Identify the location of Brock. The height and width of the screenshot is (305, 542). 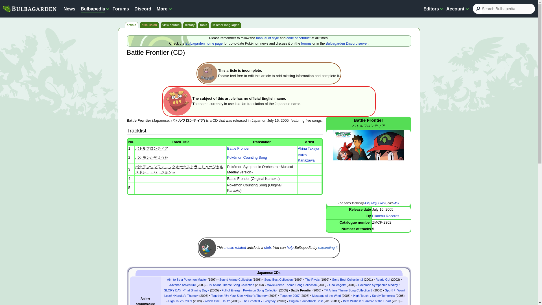
(382, 203).